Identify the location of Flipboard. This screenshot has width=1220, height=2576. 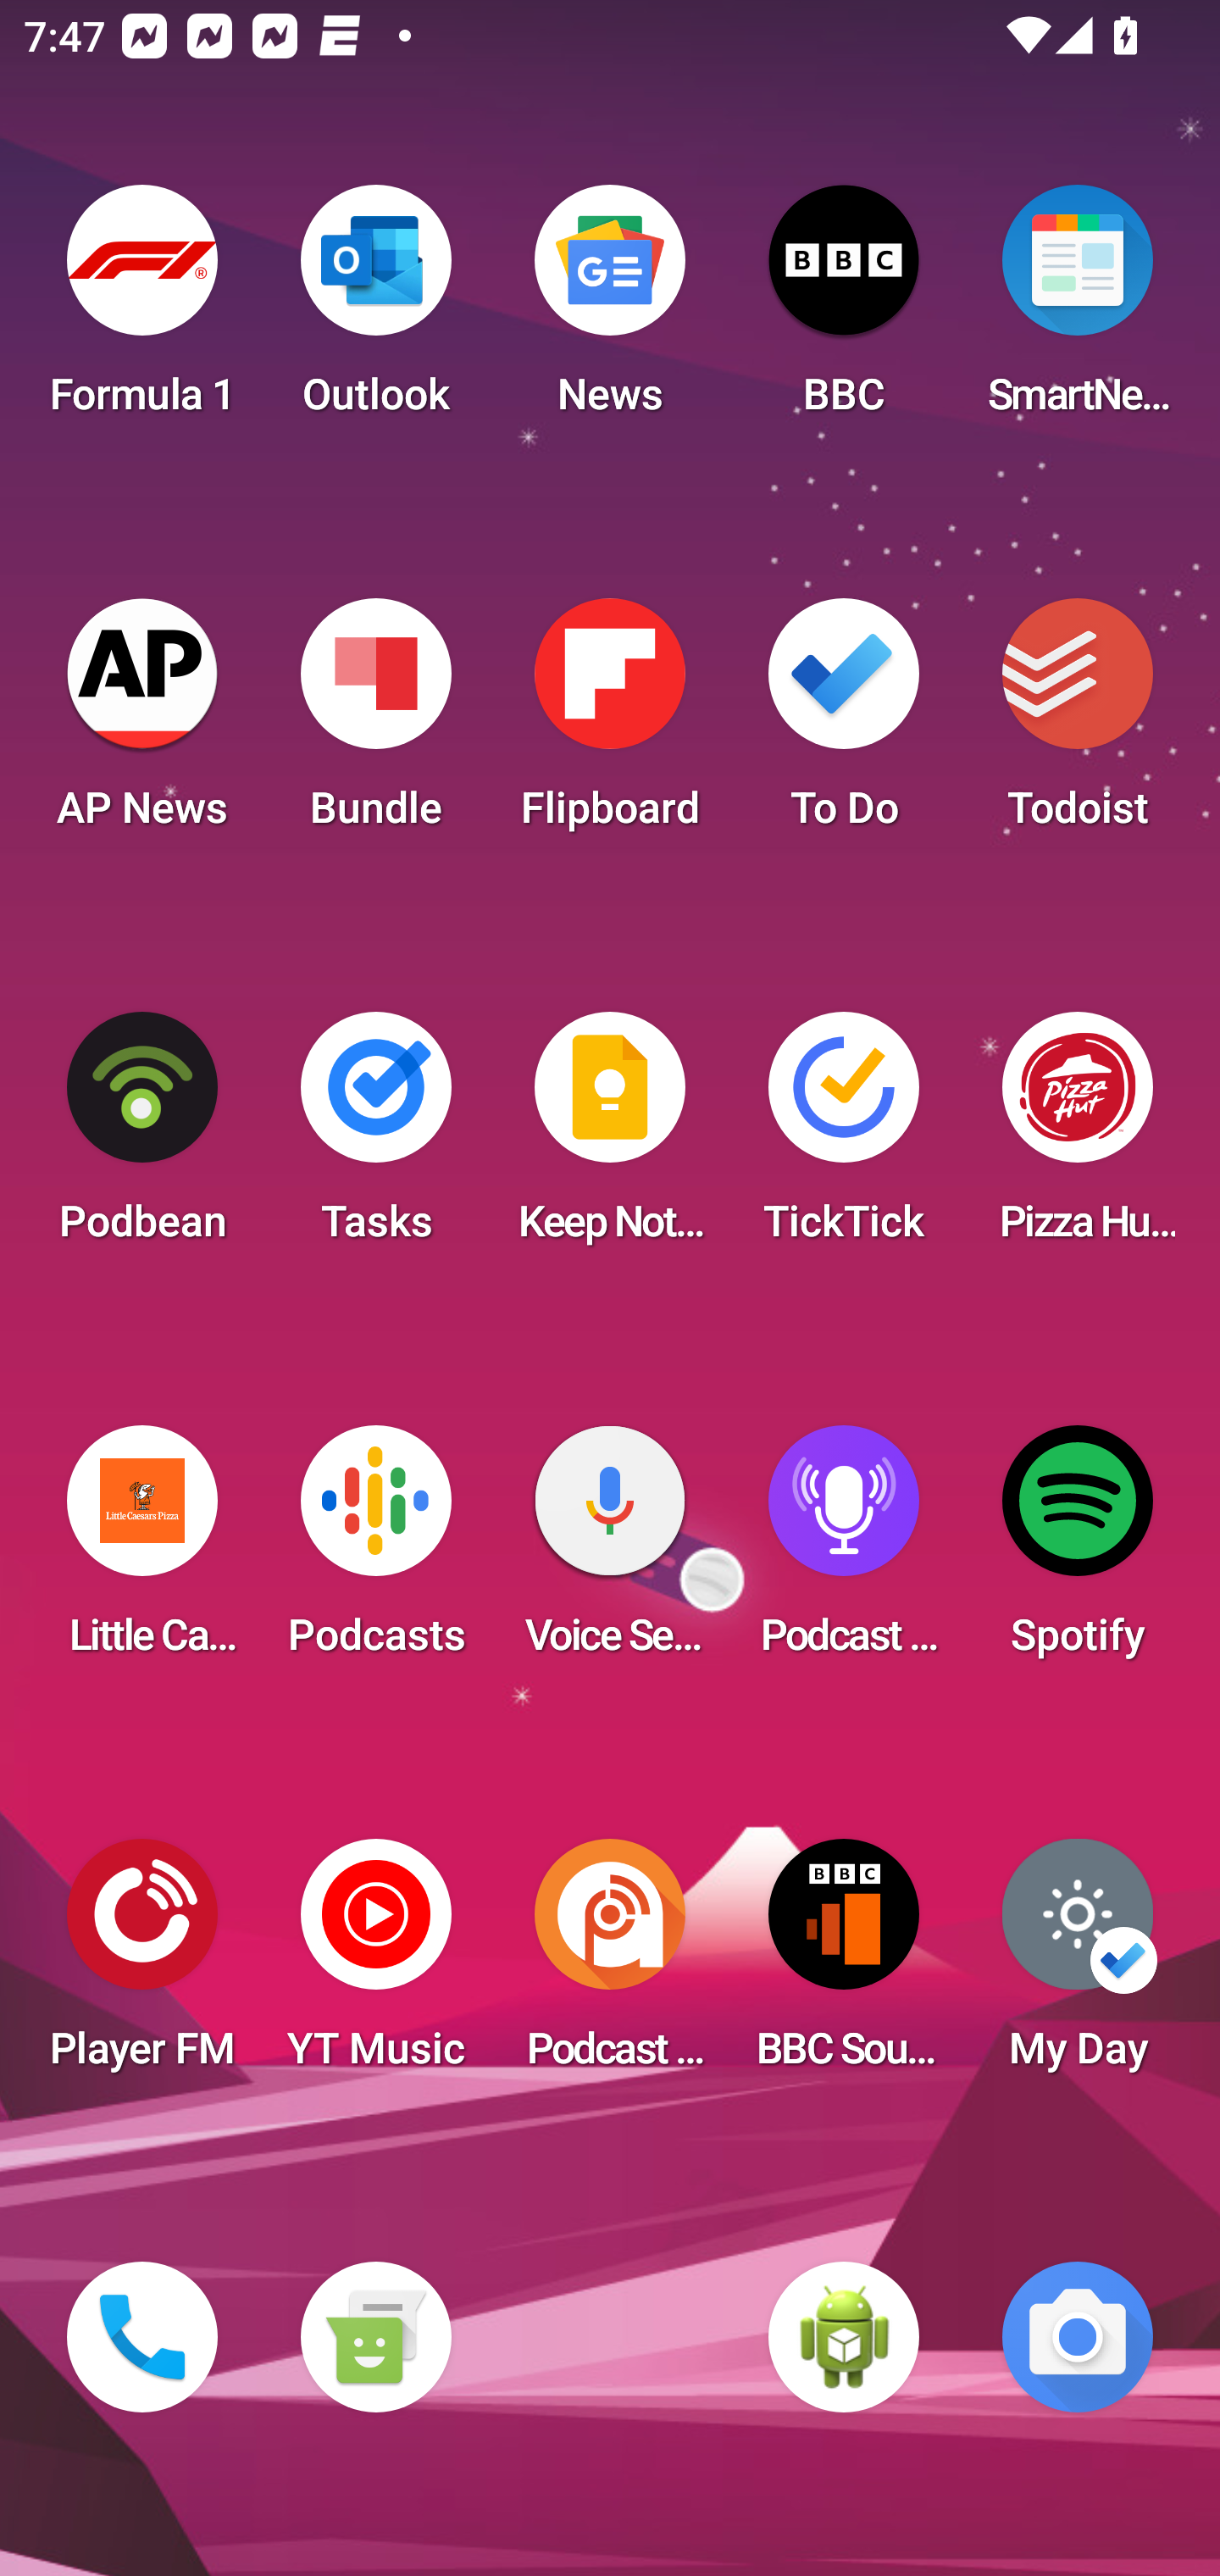
(610, 724).